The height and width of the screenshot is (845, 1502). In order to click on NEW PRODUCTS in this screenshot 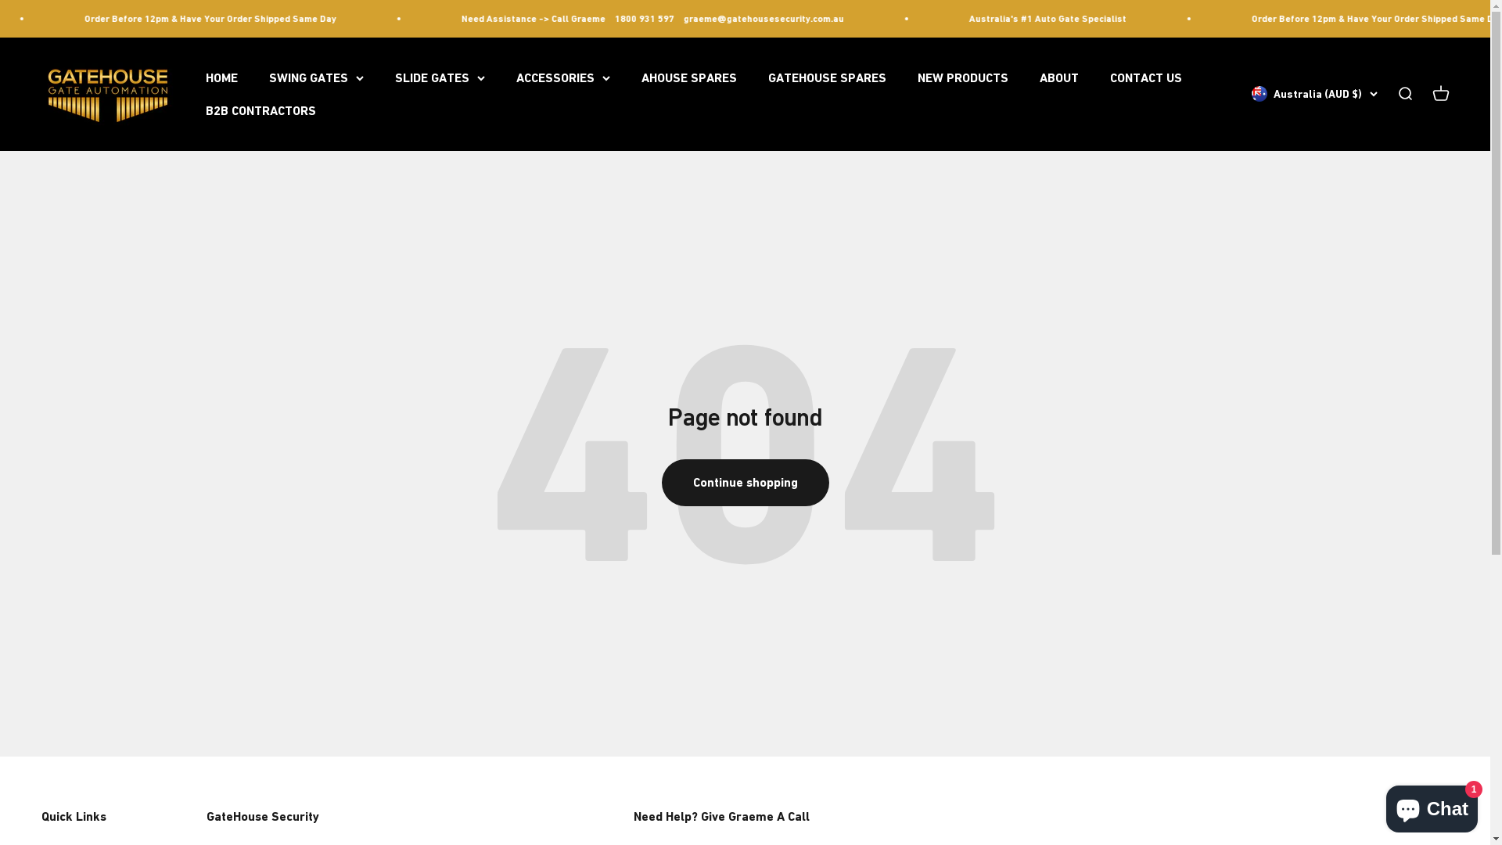, I will do `click(962, 78)`.